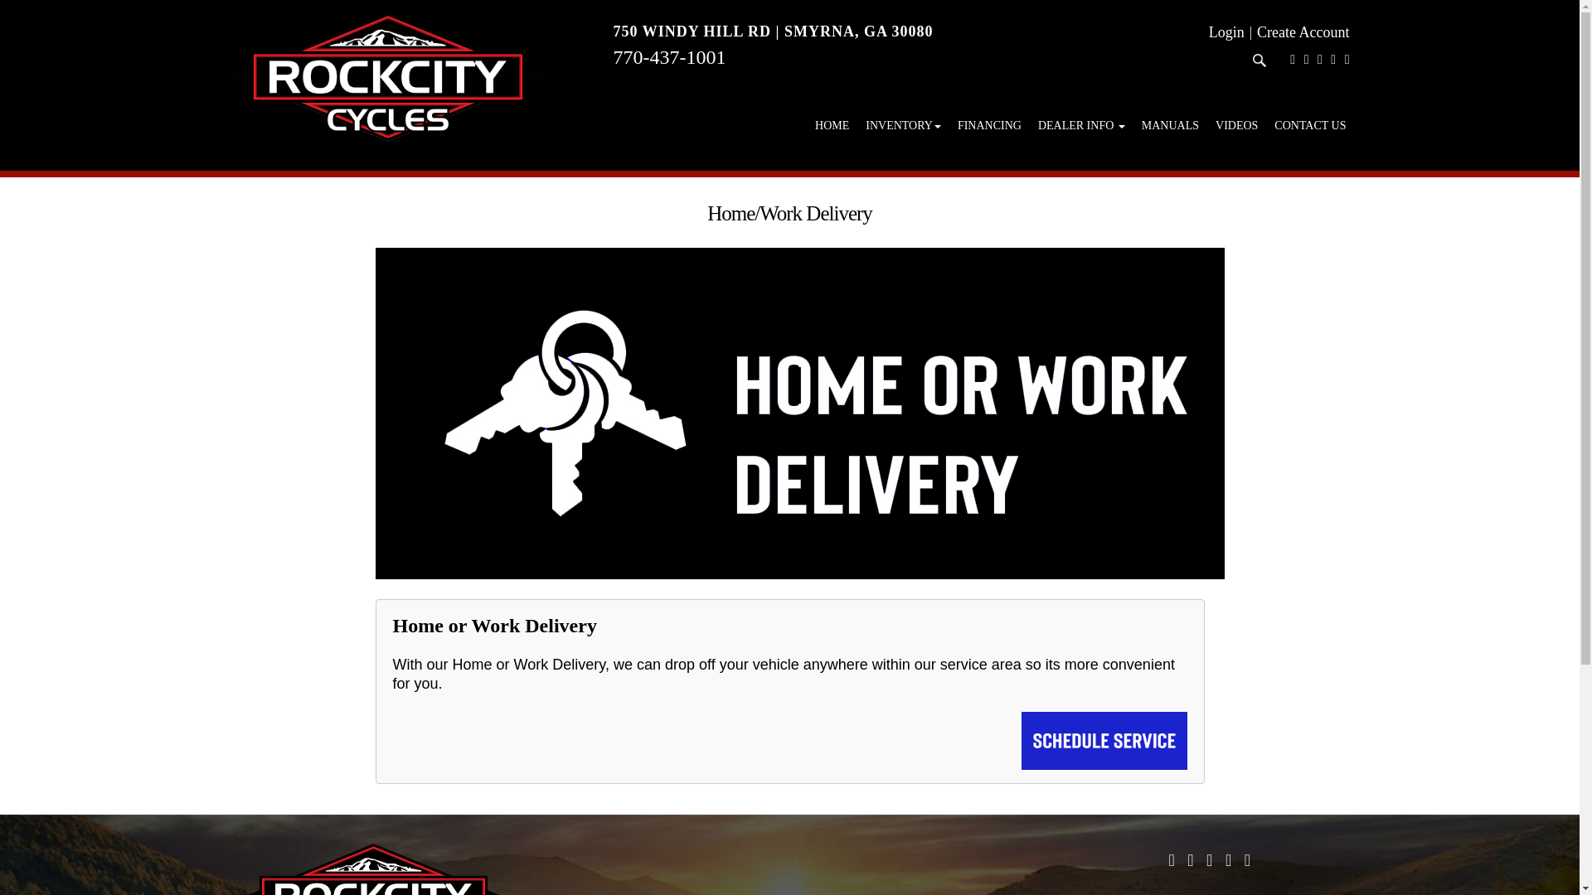 Image resolution: width=1592 pixels, height=895 pixels. What do you see at coordinates (1081, 124) in the screenshot?
I see `DEALER INFO` at bounding box center [1081, 124].